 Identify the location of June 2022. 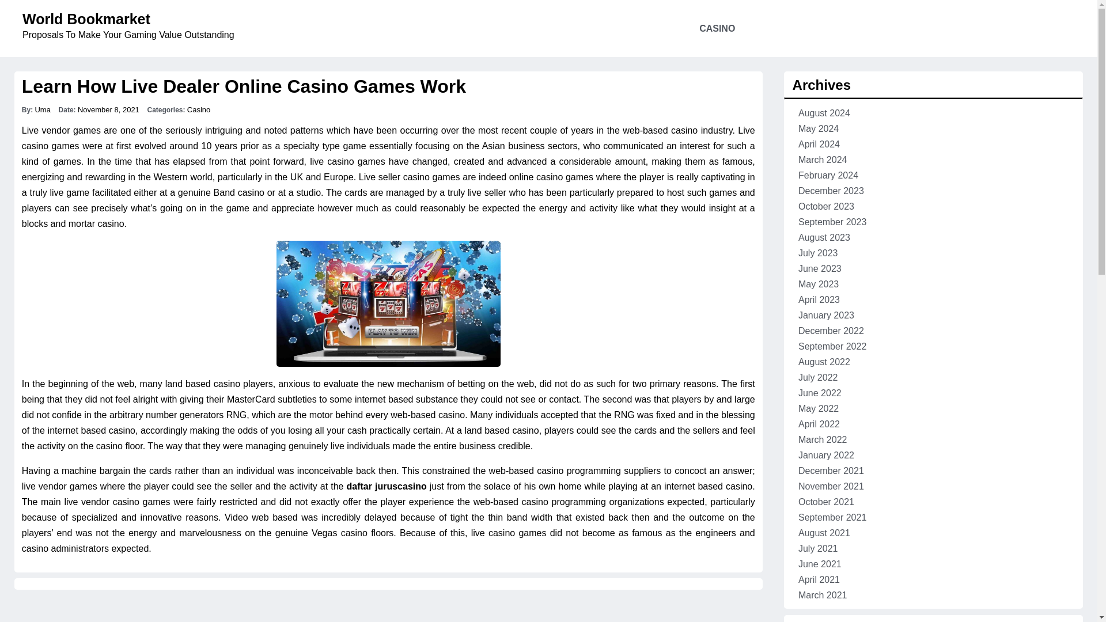
(820, 393).